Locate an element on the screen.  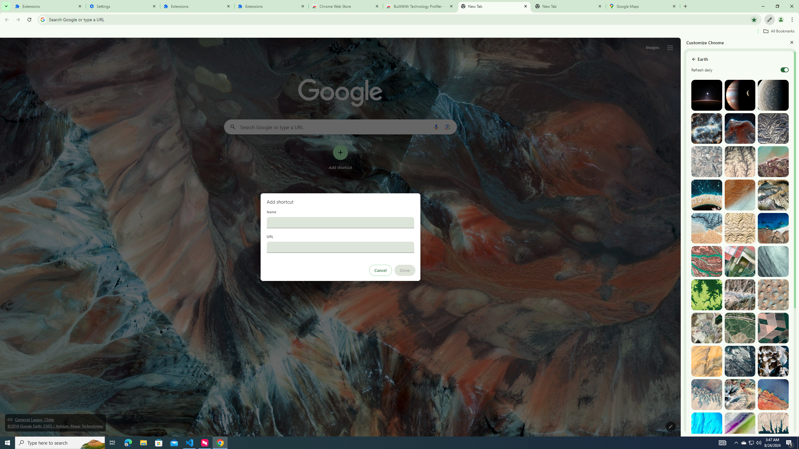
BuiltWith Technology Profiler - Chrome Web Store is located at coordinates (420, 6).